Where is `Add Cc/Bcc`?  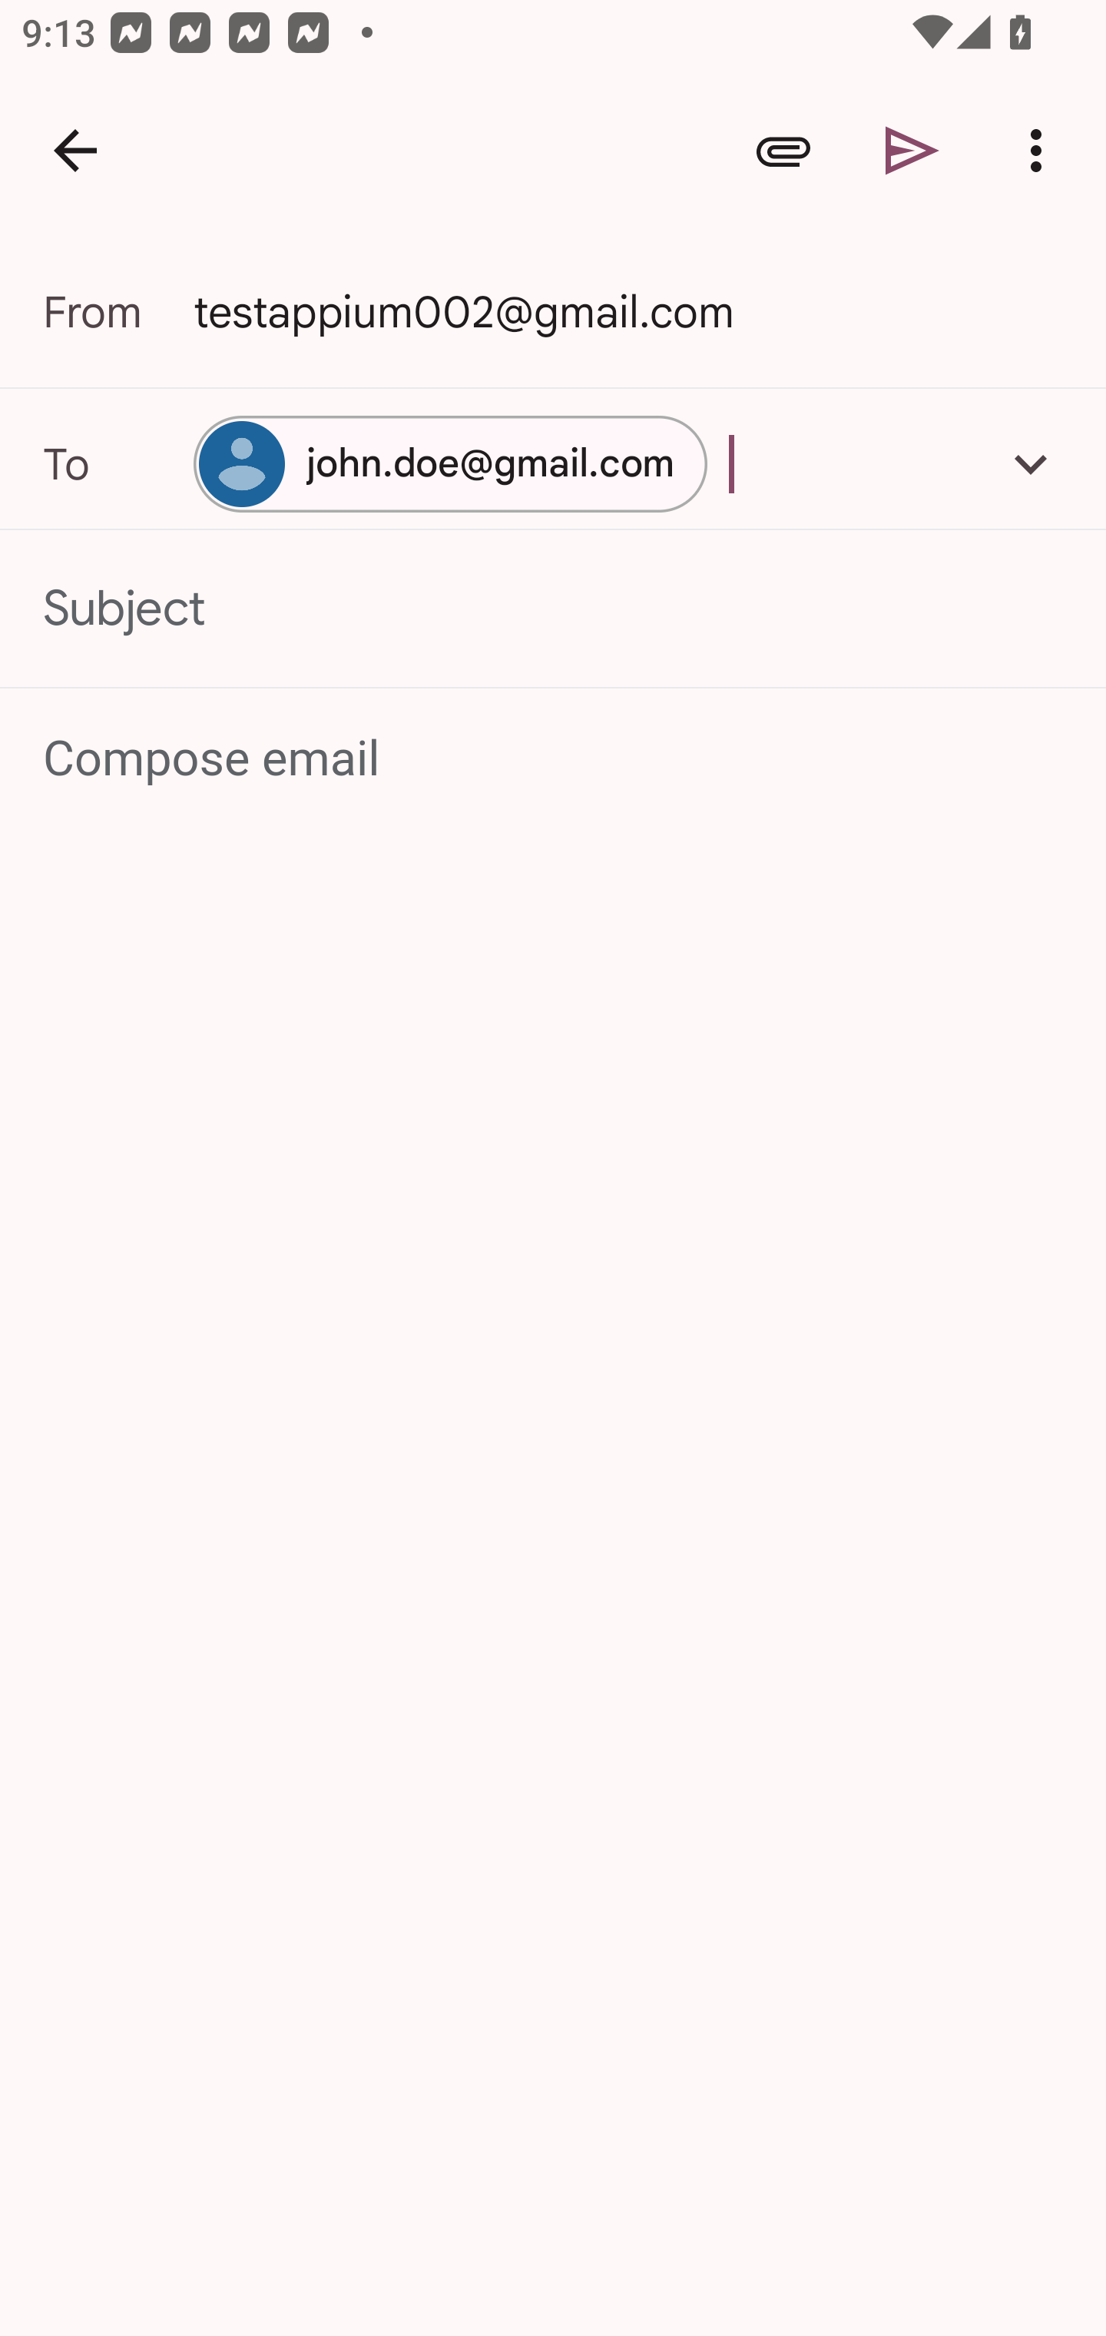 Add Cc/Bcc is located at coordinates (1031, 463).